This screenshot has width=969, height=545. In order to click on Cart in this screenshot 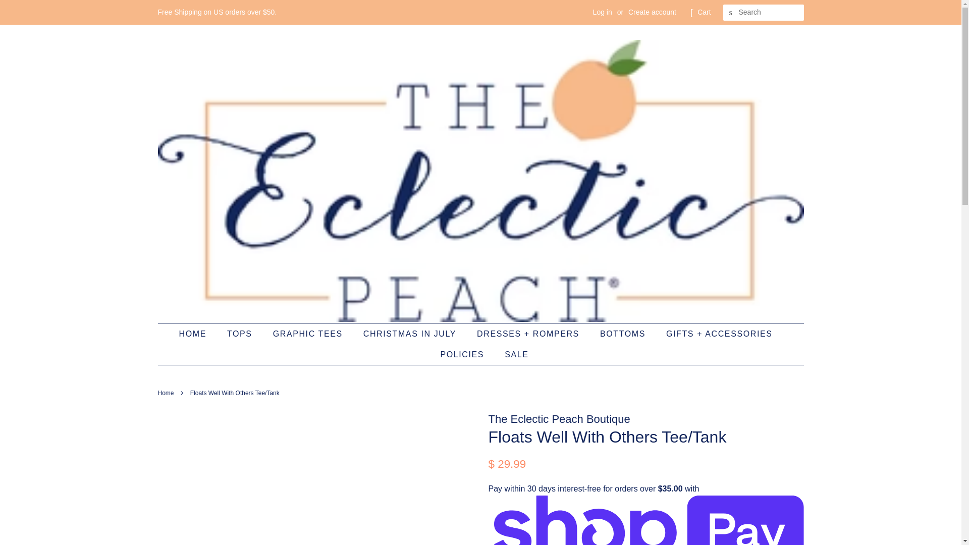, I will do `click(704, 12)`.